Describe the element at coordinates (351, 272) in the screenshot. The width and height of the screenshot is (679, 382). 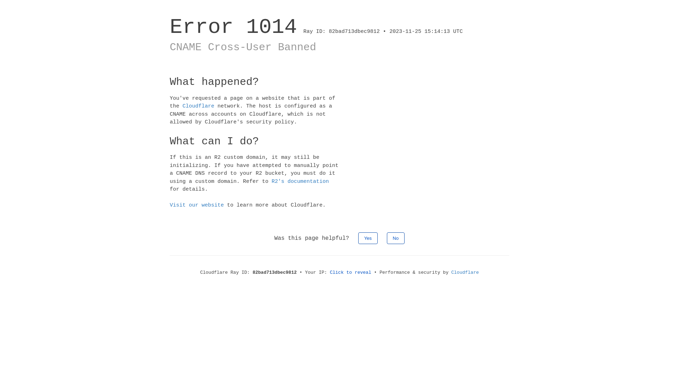
I see `Click to reveal` at that location.